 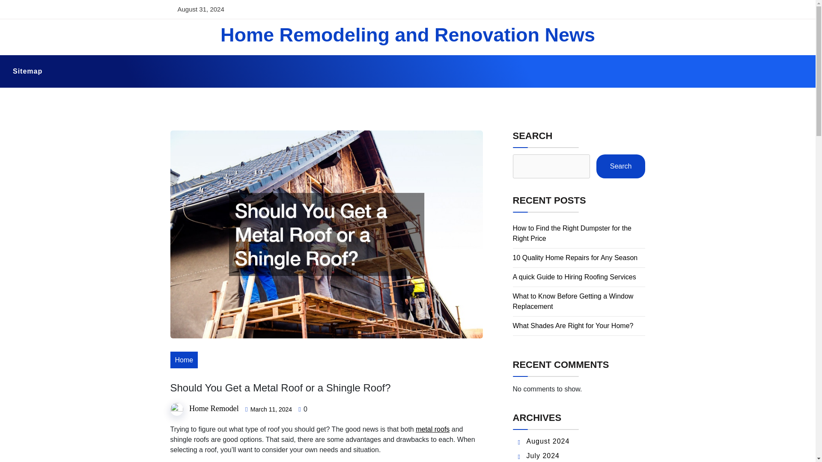 What do you see at coordinates (543, 456) in the screenshot?
I see `July 2024` at bounding box center [543, 456].